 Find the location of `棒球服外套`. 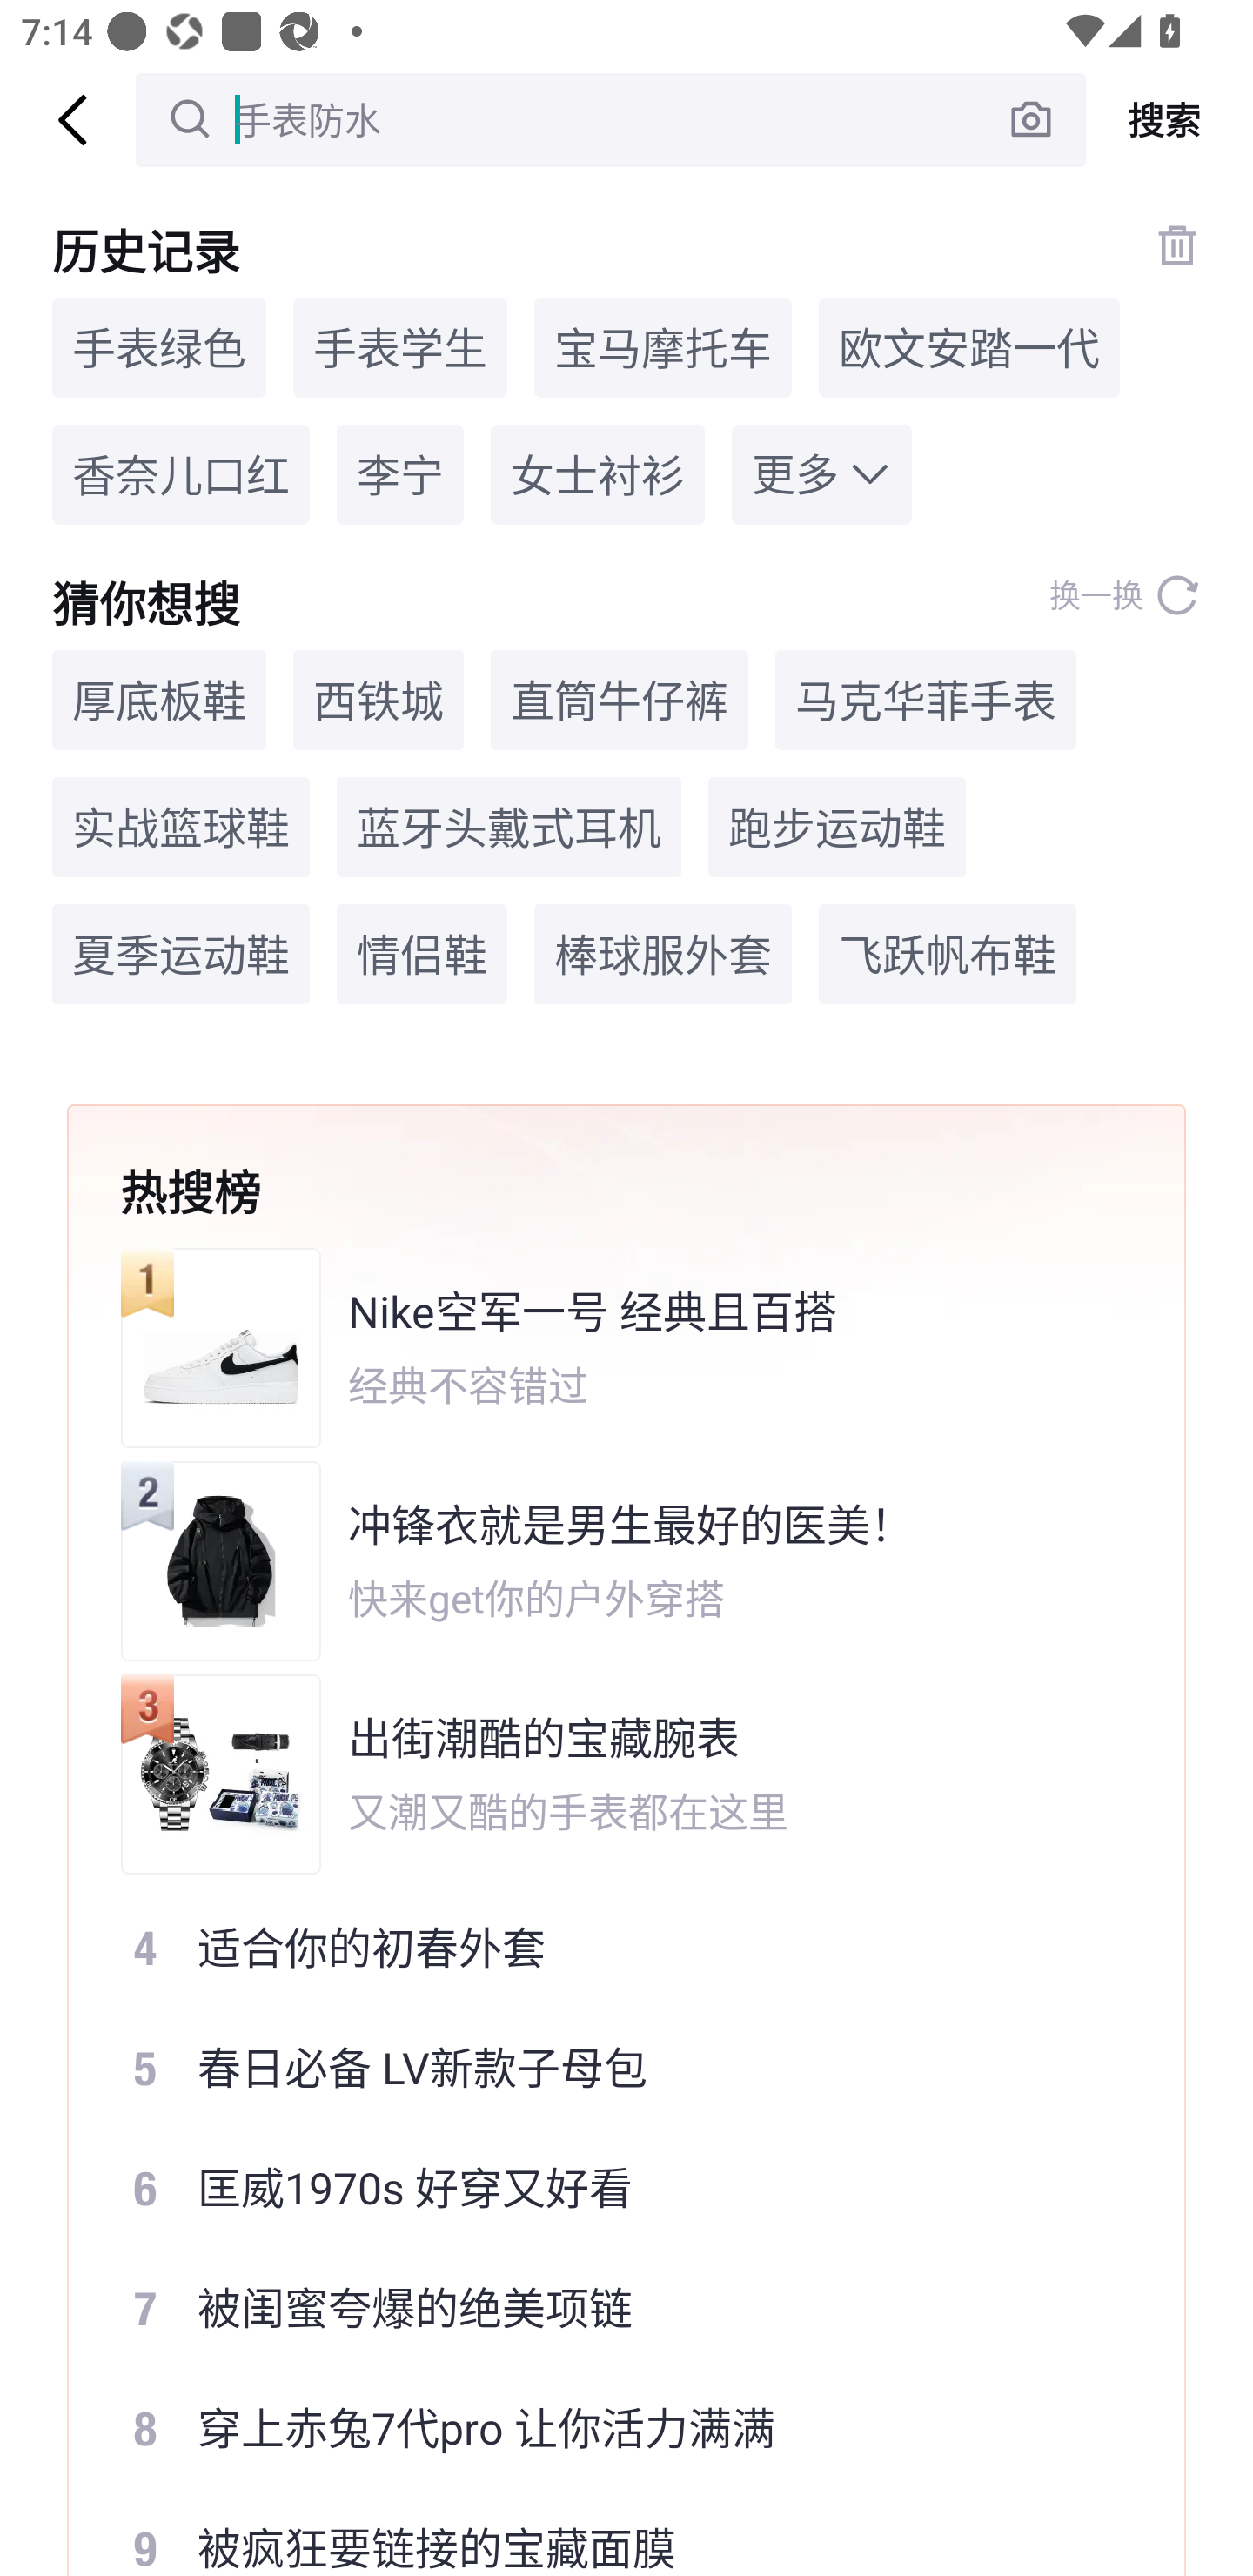

棒球服外套 is located at coordinates (663, 954).